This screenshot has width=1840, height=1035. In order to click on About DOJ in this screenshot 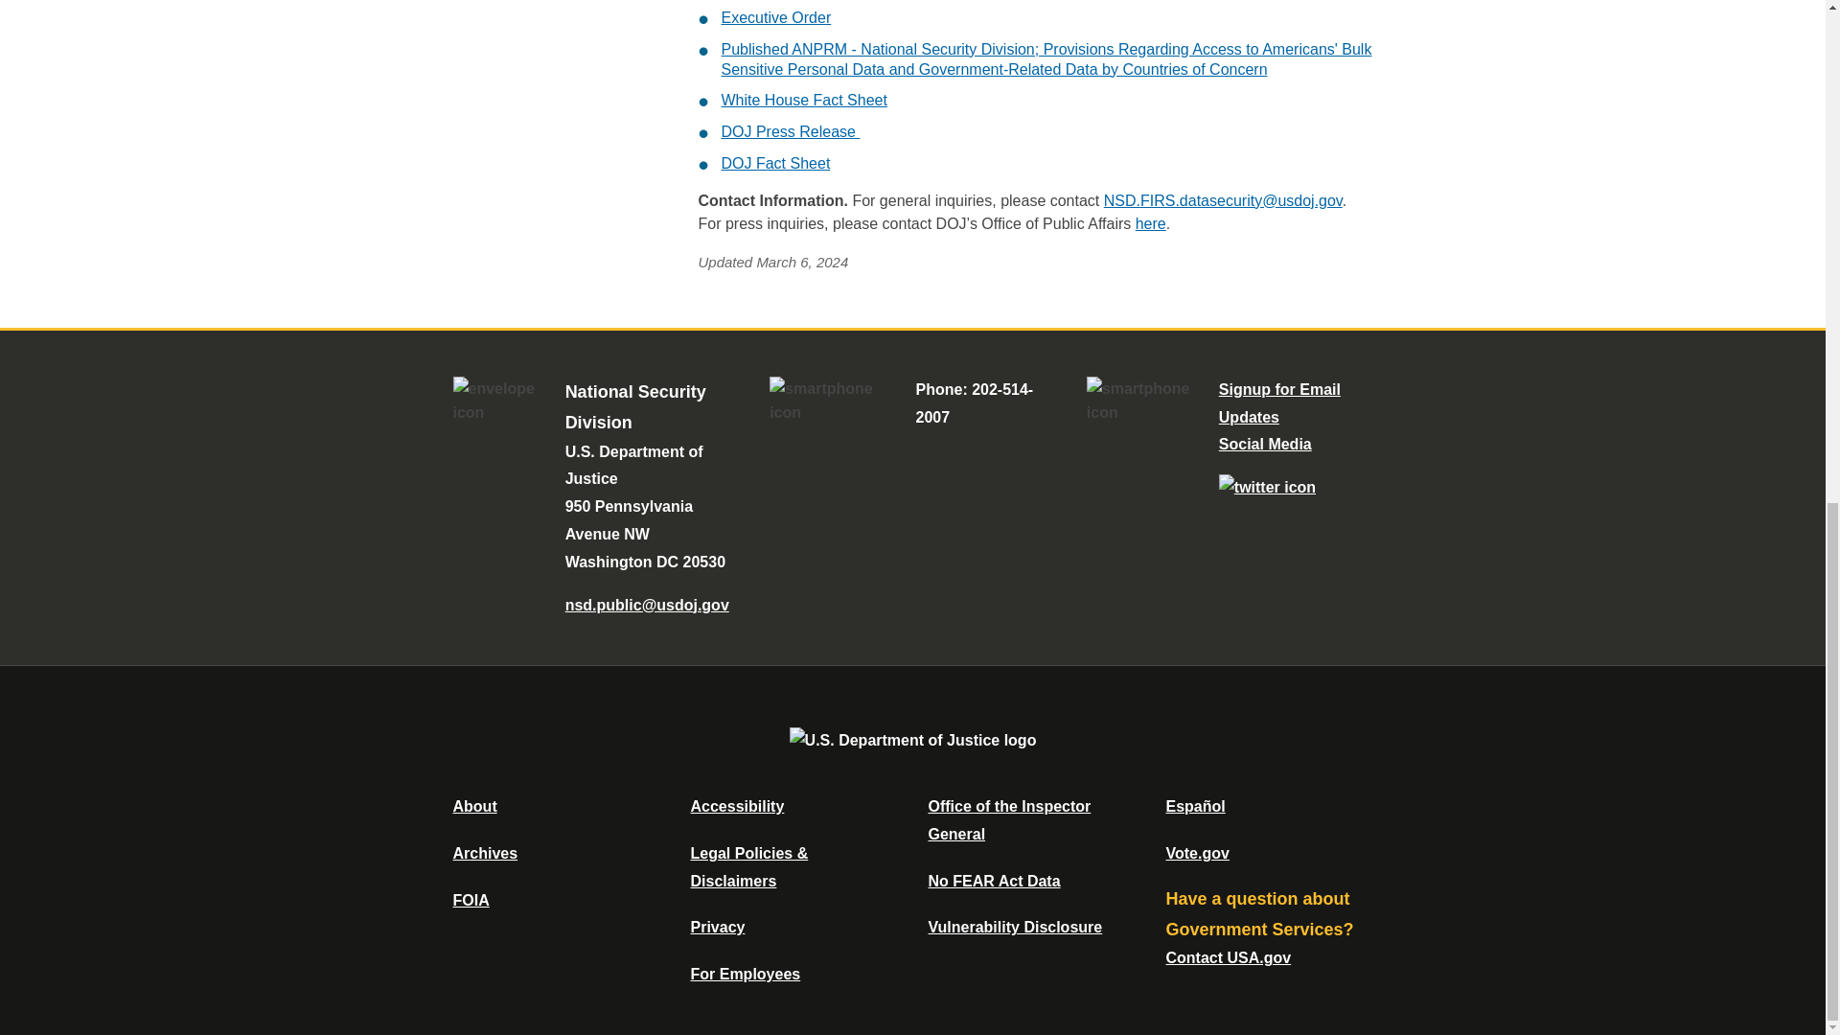, I will do `click(474, 805)`.